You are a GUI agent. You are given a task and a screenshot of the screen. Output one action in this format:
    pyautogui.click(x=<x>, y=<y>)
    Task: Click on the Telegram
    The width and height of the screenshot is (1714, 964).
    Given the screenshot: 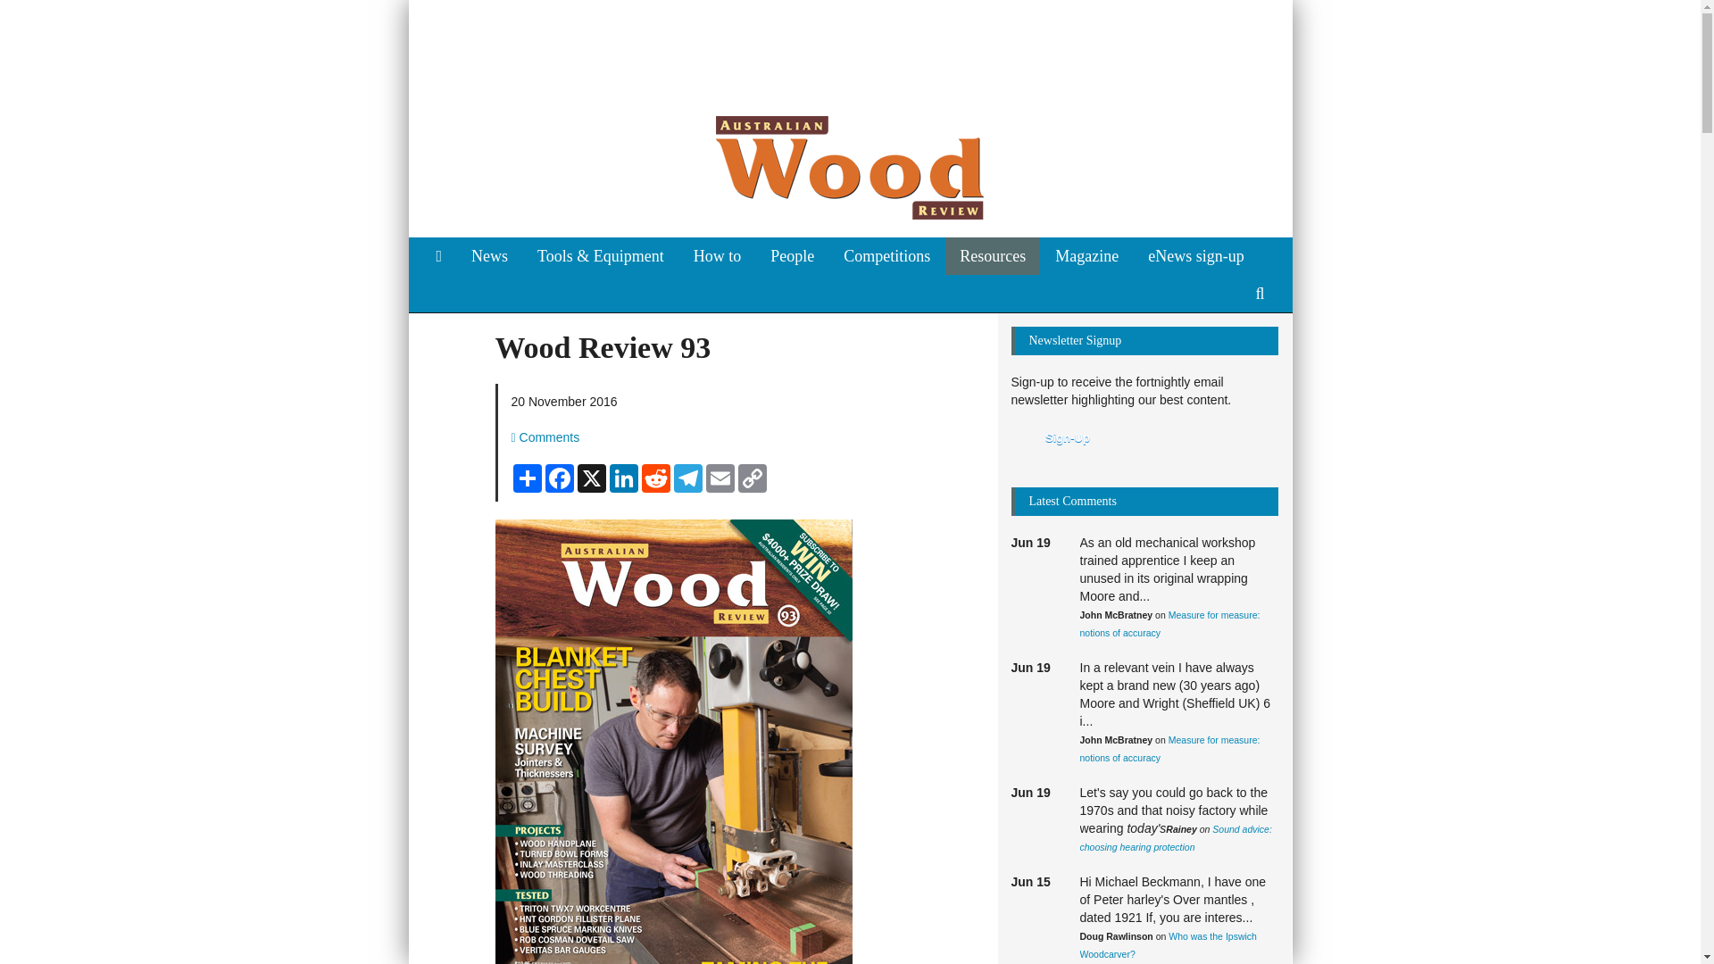 What is the action you would take?
    pyautogui.click(x=687, y=478)
    